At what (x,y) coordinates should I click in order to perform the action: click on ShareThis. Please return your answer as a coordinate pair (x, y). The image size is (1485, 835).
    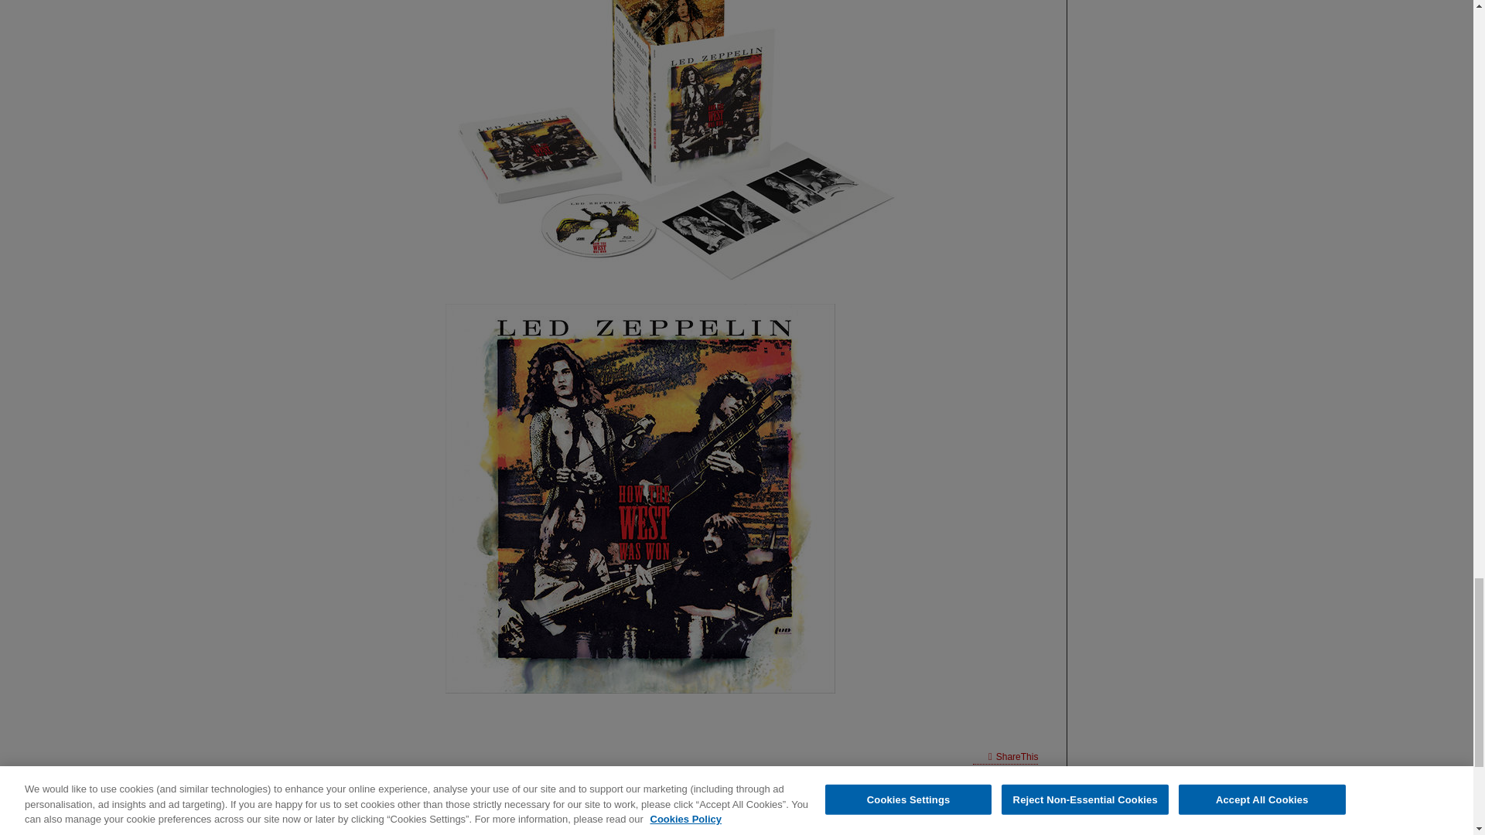
    Looking at the image, I should click on (1005, 757).